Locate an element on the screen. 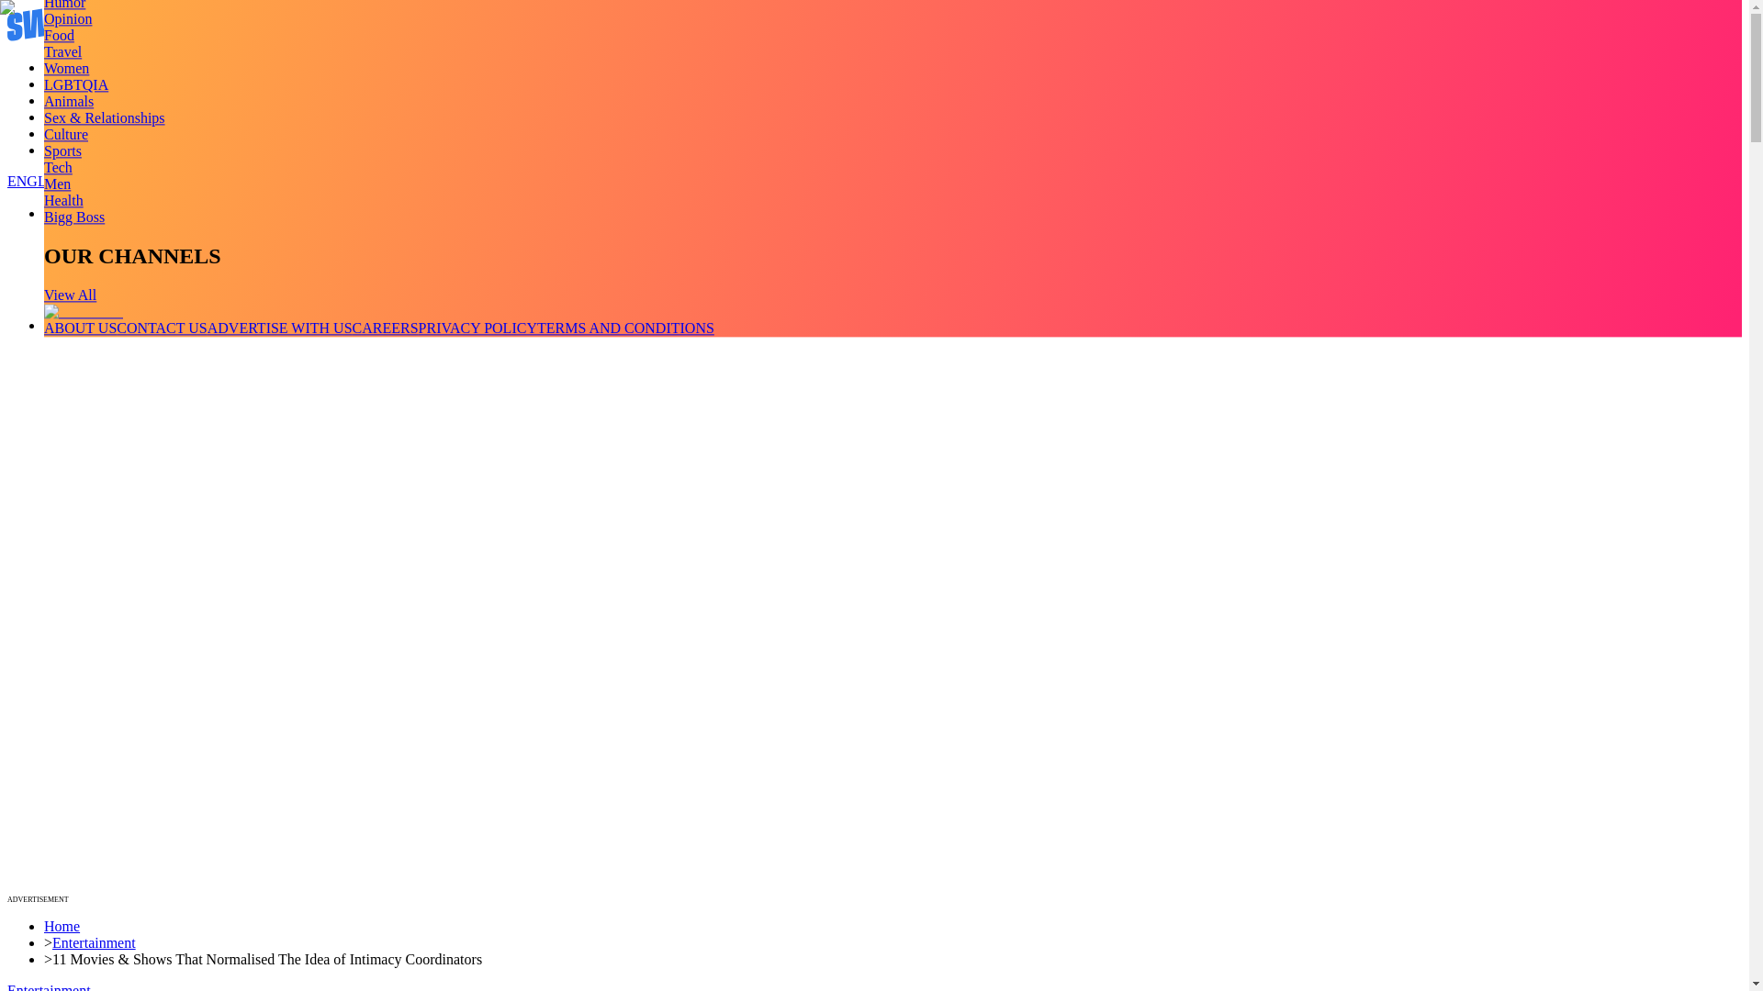 The height and width of the screenshot is (991, 1763). Opinion is located at coordinates (68, 18).